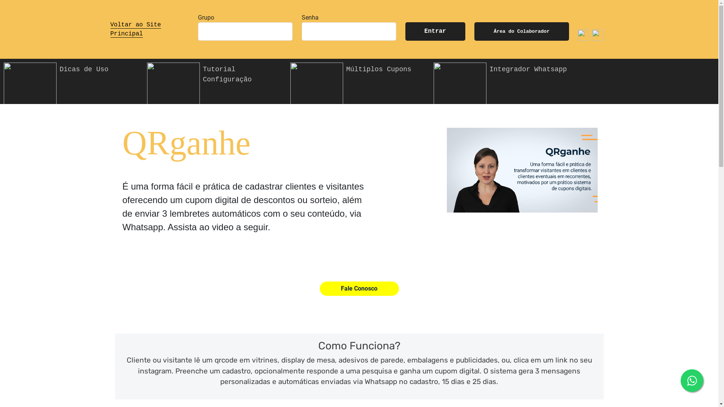  What do you see at coordinates (135, 29) in the screenshot?
I see `Voltar ao Site Principal` at bounding box center [135, 29].